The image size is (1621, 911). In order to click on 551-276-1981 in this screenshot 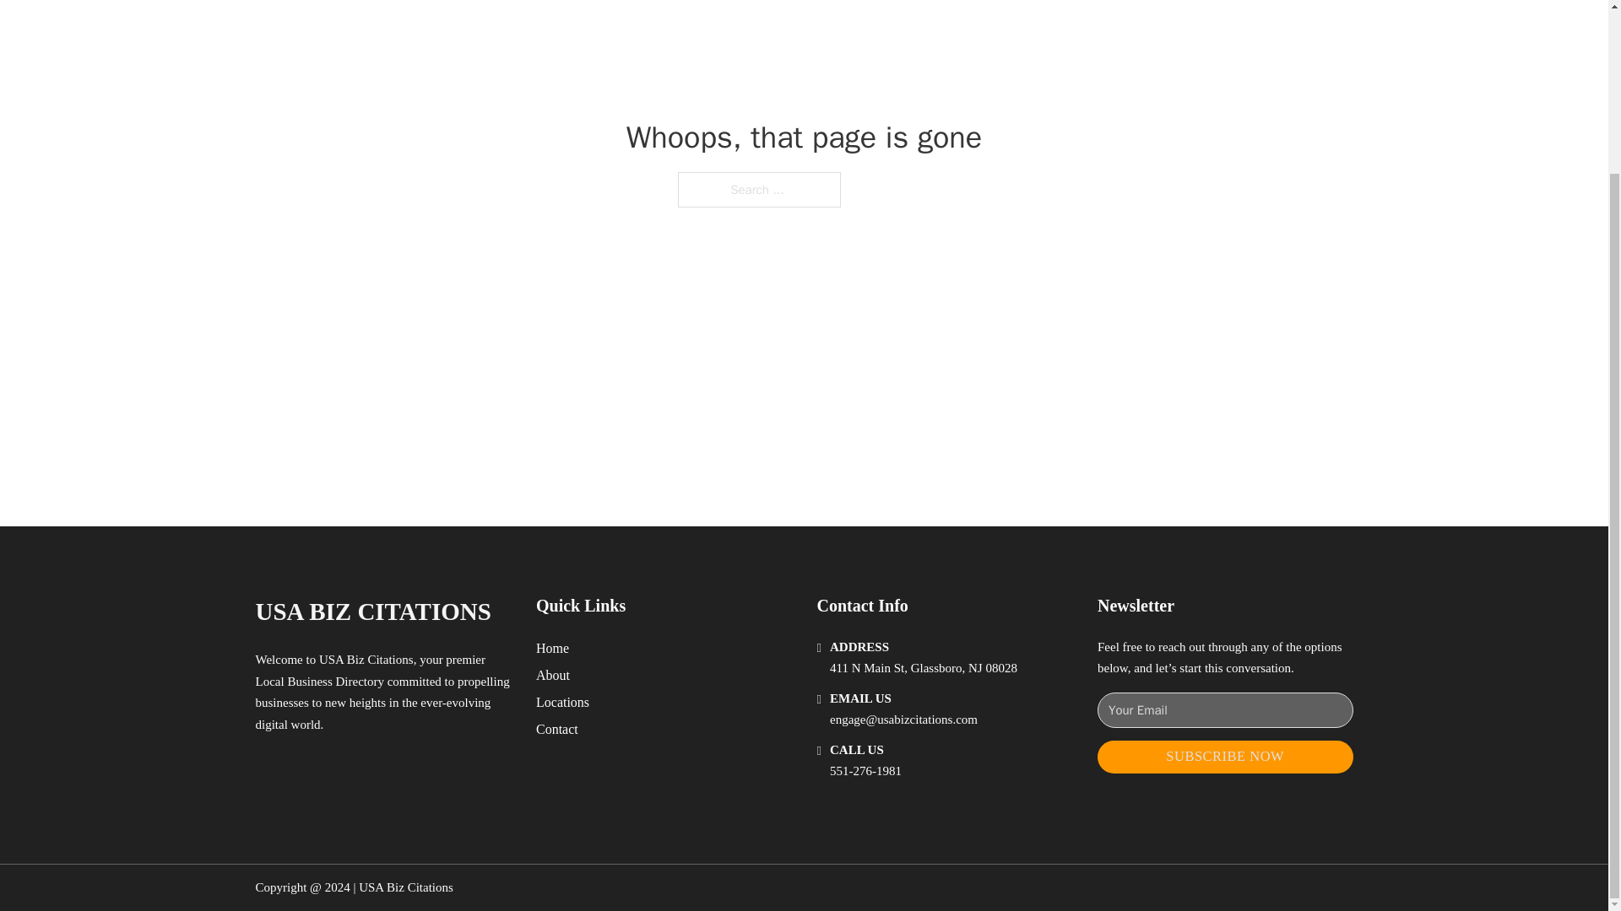, I will do `click(865, 771)`.